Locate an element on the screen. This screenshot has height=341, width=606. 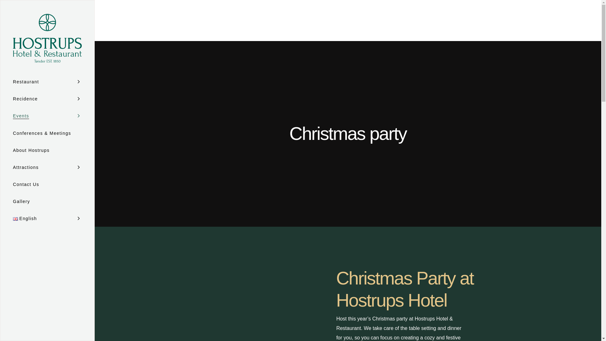
Gallery is located at coordinates (47, 201).